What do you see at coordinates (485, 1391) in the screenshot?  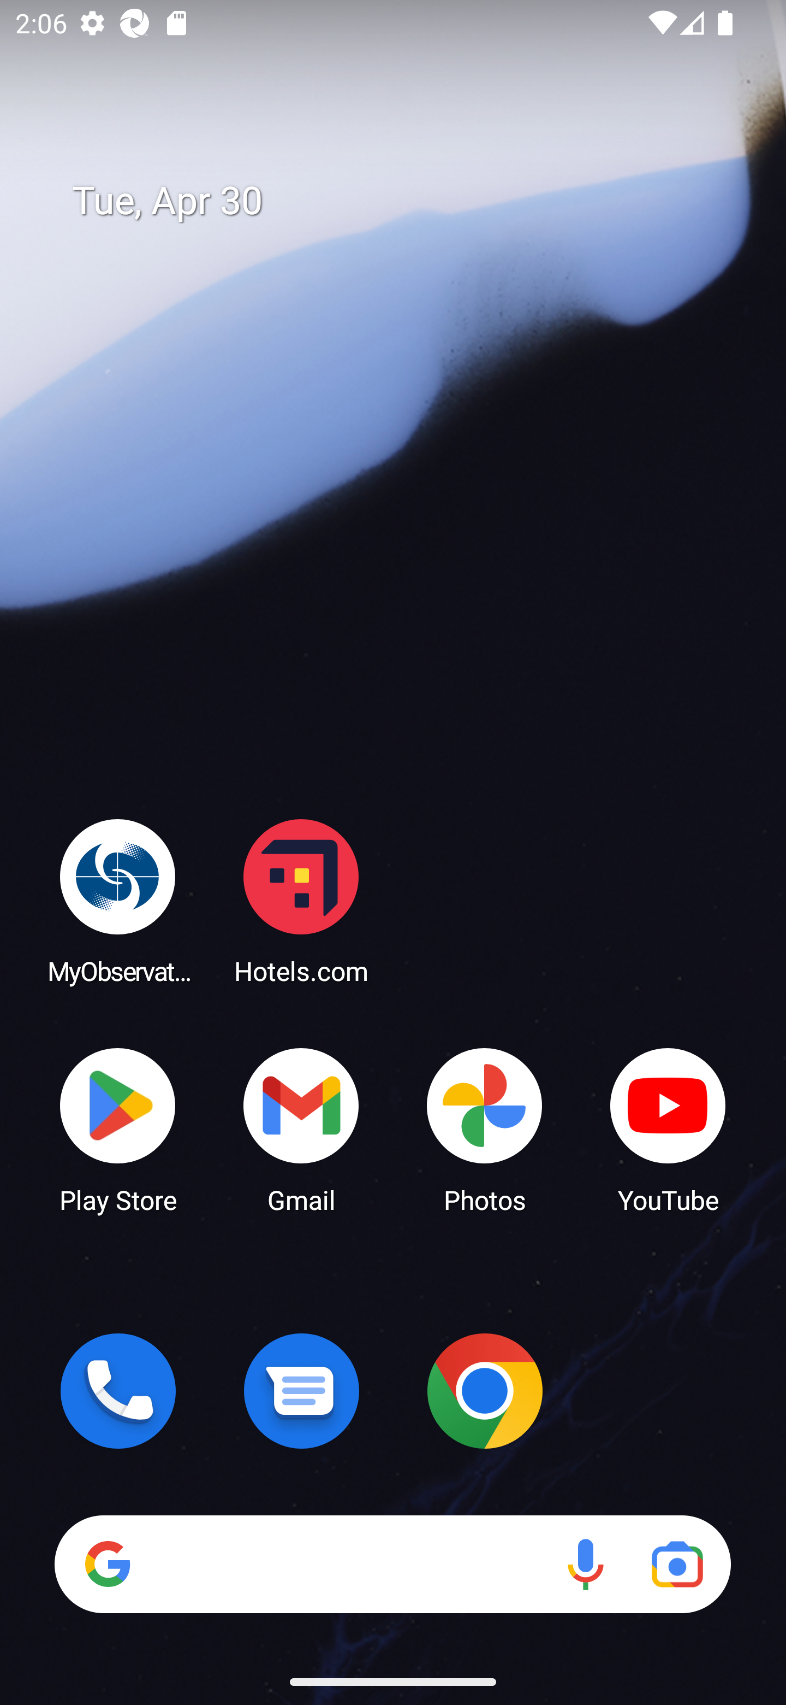 I see `Chrome` at bounding box center [485, 1391].